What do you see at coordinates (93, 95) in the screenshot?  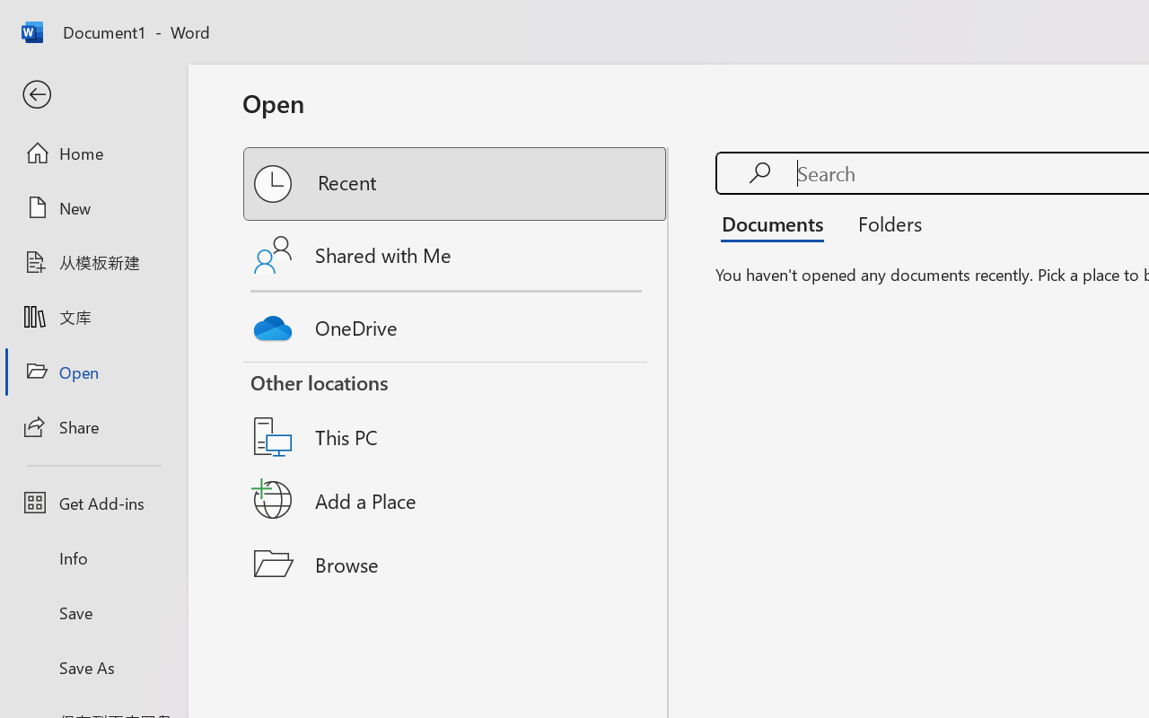 I see `Back` at bounding box center [93, 95].